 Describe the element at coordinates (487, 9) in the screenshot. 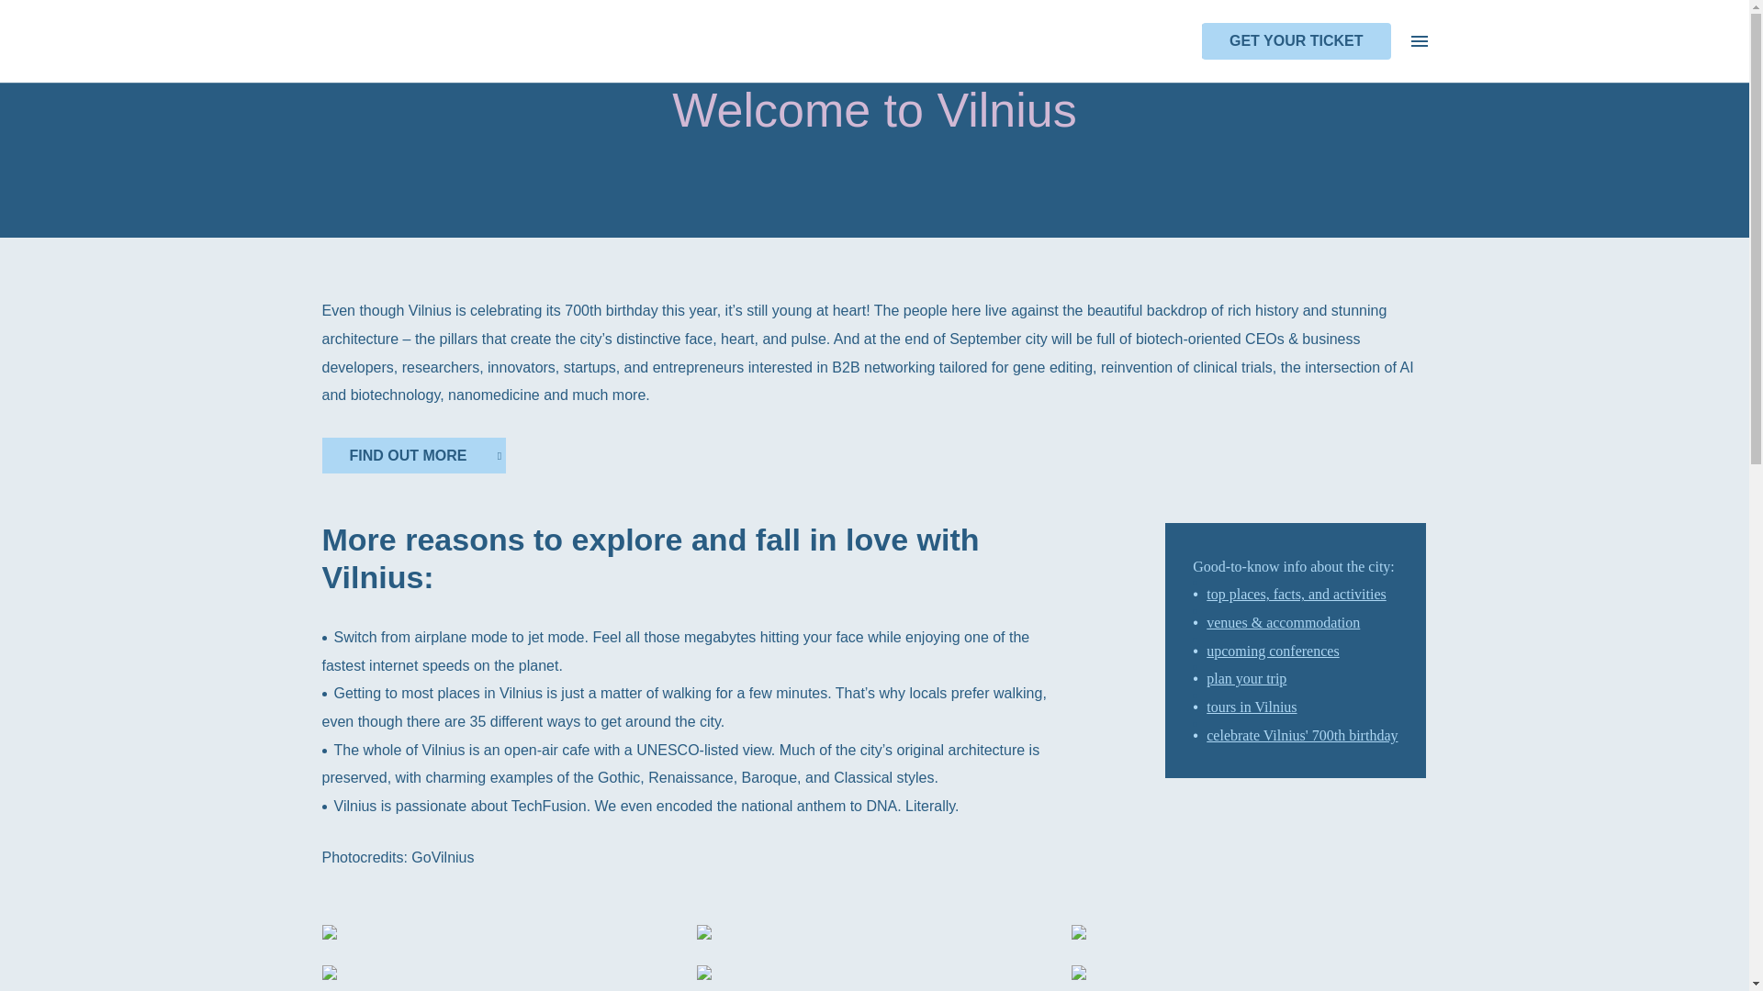

I see `Contributors to LSB` at that location.